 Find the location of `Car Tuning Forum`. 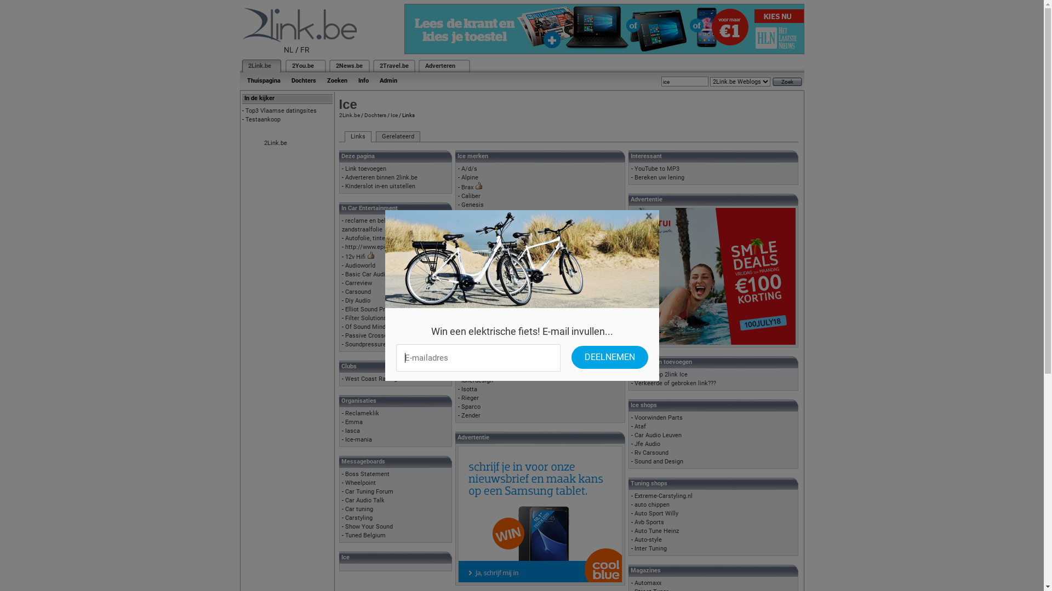

Car Tuning Forum is located at coordinates (369, 491).